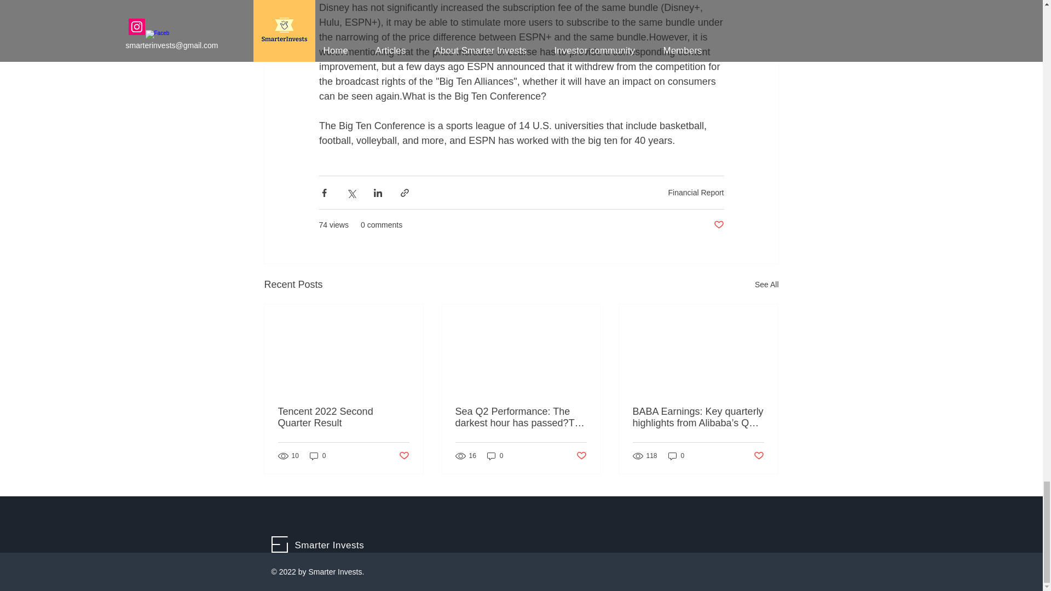 Image resolution: width=1051 pixels, height=591 pixels. What do you see at coordinates (328, 545) in the screenshot?
I see `Smarter Invests` at bounding box center [328, 545].